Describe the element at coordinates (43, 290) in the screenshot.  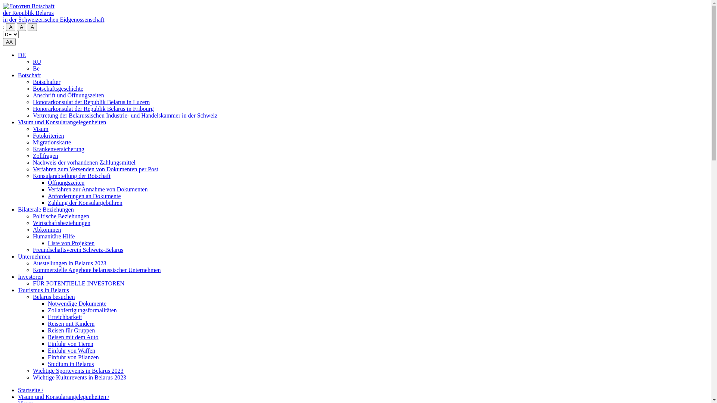
I see `Tourismus in Belarus` at that location.